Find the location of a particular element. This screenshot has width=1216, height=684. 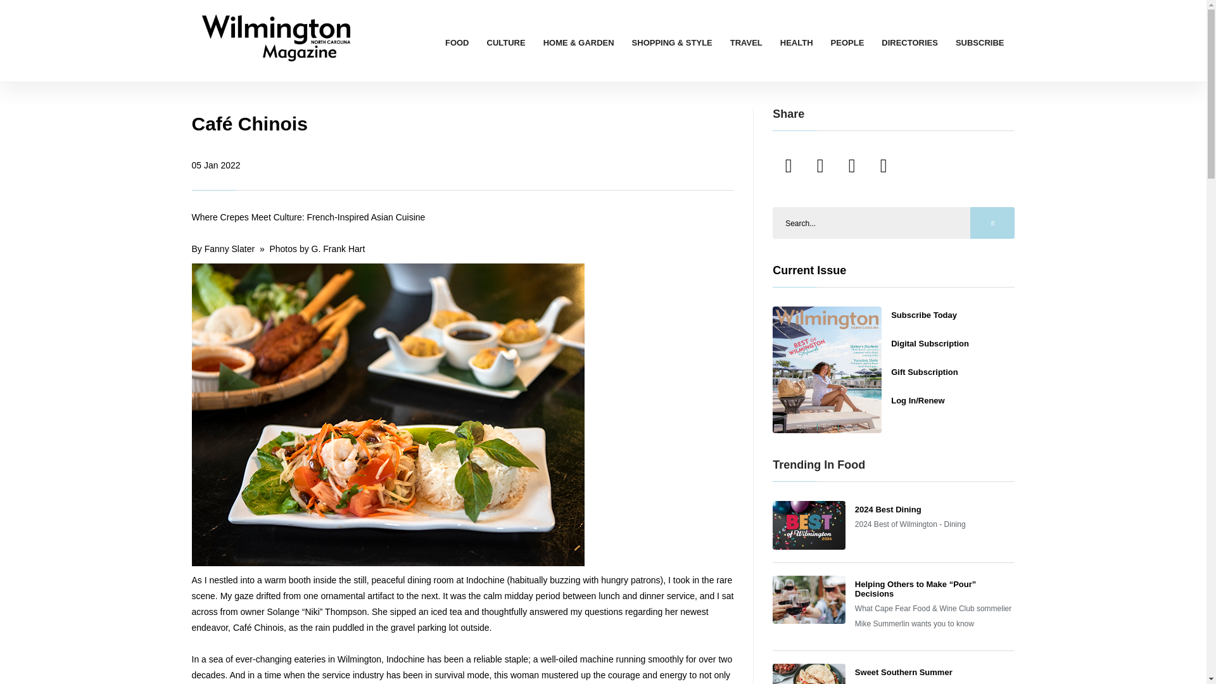

Current Issue is located at coordinates (809, 270).